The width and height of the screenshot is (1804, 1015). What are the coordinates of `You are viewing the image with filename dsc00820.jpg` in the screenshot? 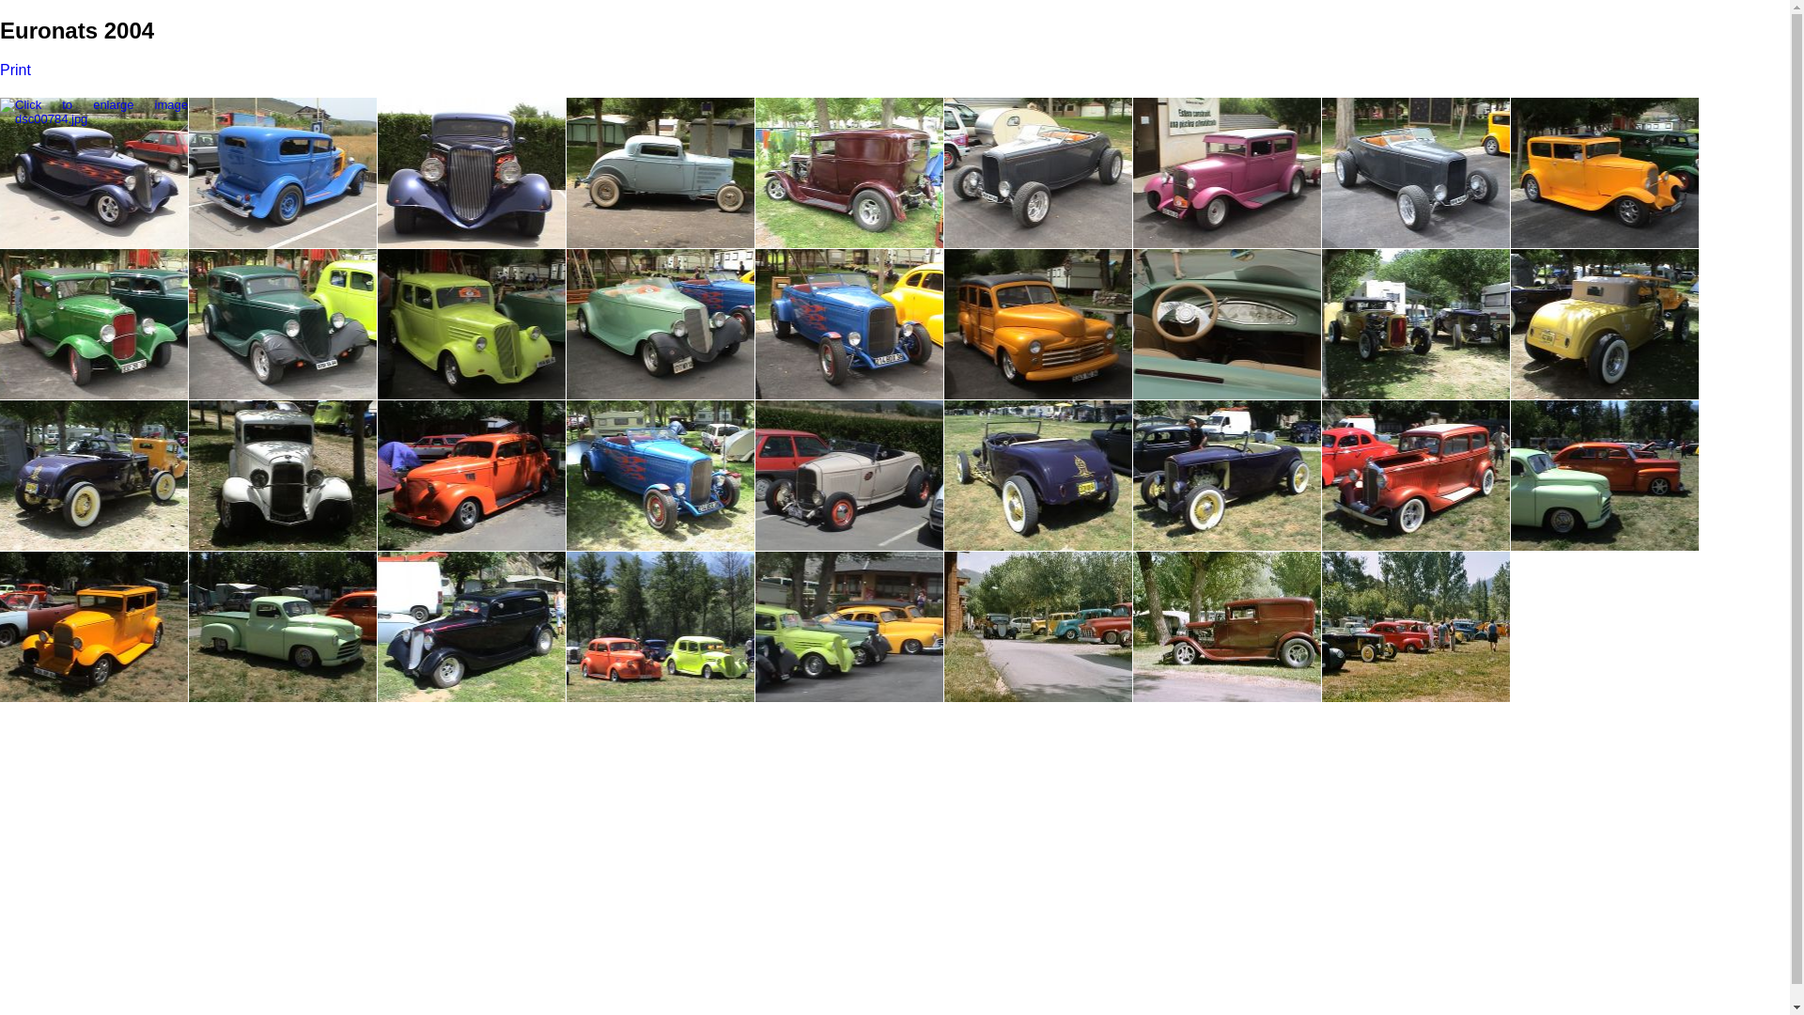 It's located at (1605, 324).